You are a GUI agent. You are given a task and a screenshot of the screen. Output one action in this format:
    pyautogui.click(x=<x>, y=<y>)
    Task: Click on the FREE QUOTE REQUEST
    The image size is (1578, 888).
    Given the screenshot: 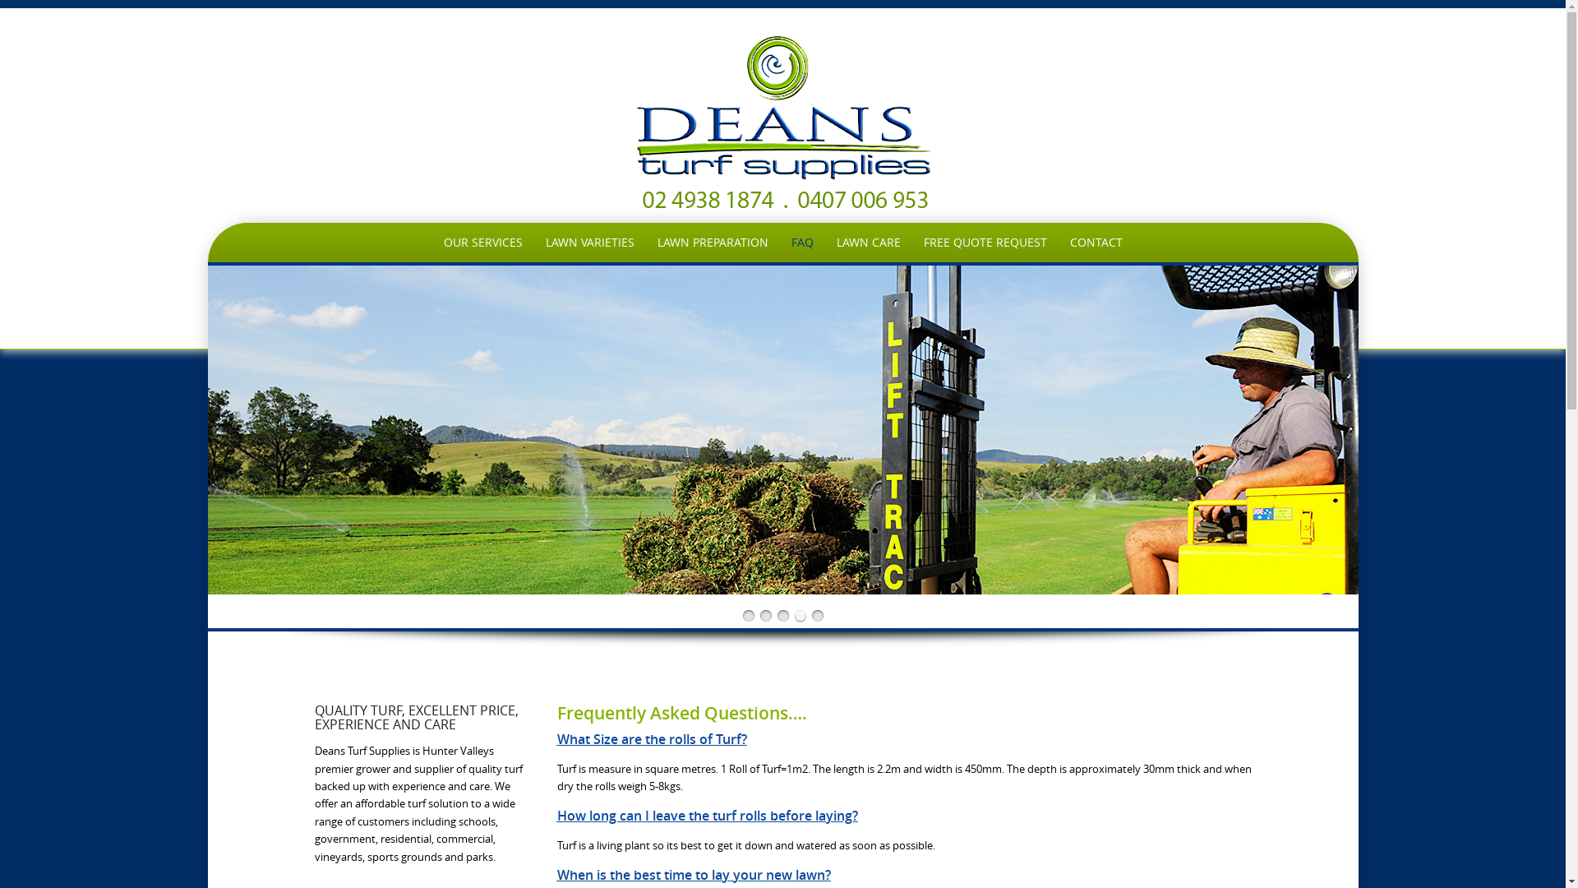 What is the action you would take?
    pyautogui.click(x=985, y=243)
    